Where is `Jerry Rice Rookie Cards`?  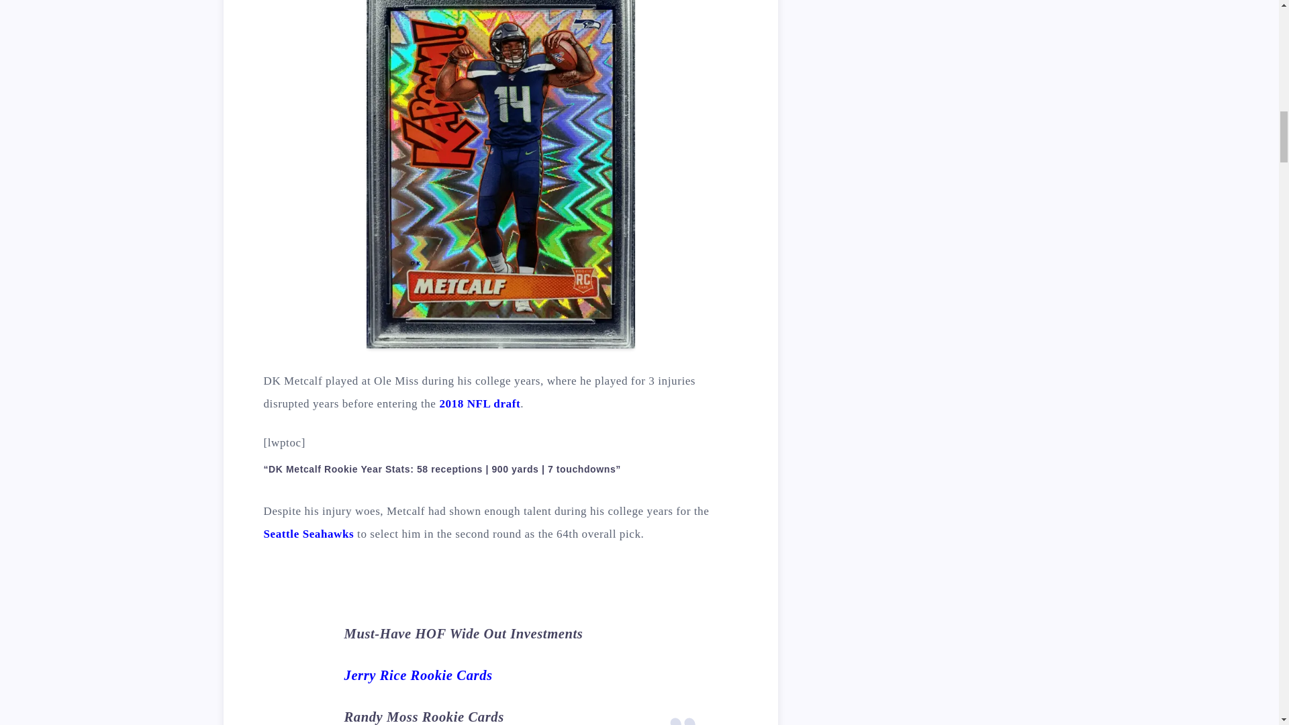 Jerry Rice Rookie Cards is located at coordinates (418, 675).